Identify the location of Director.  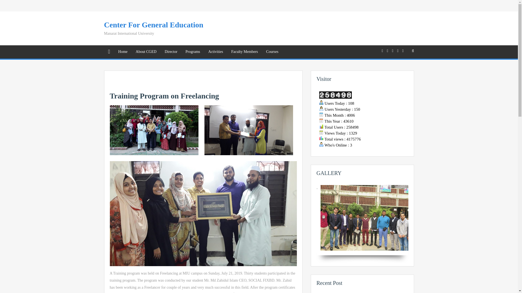
(171, 52).